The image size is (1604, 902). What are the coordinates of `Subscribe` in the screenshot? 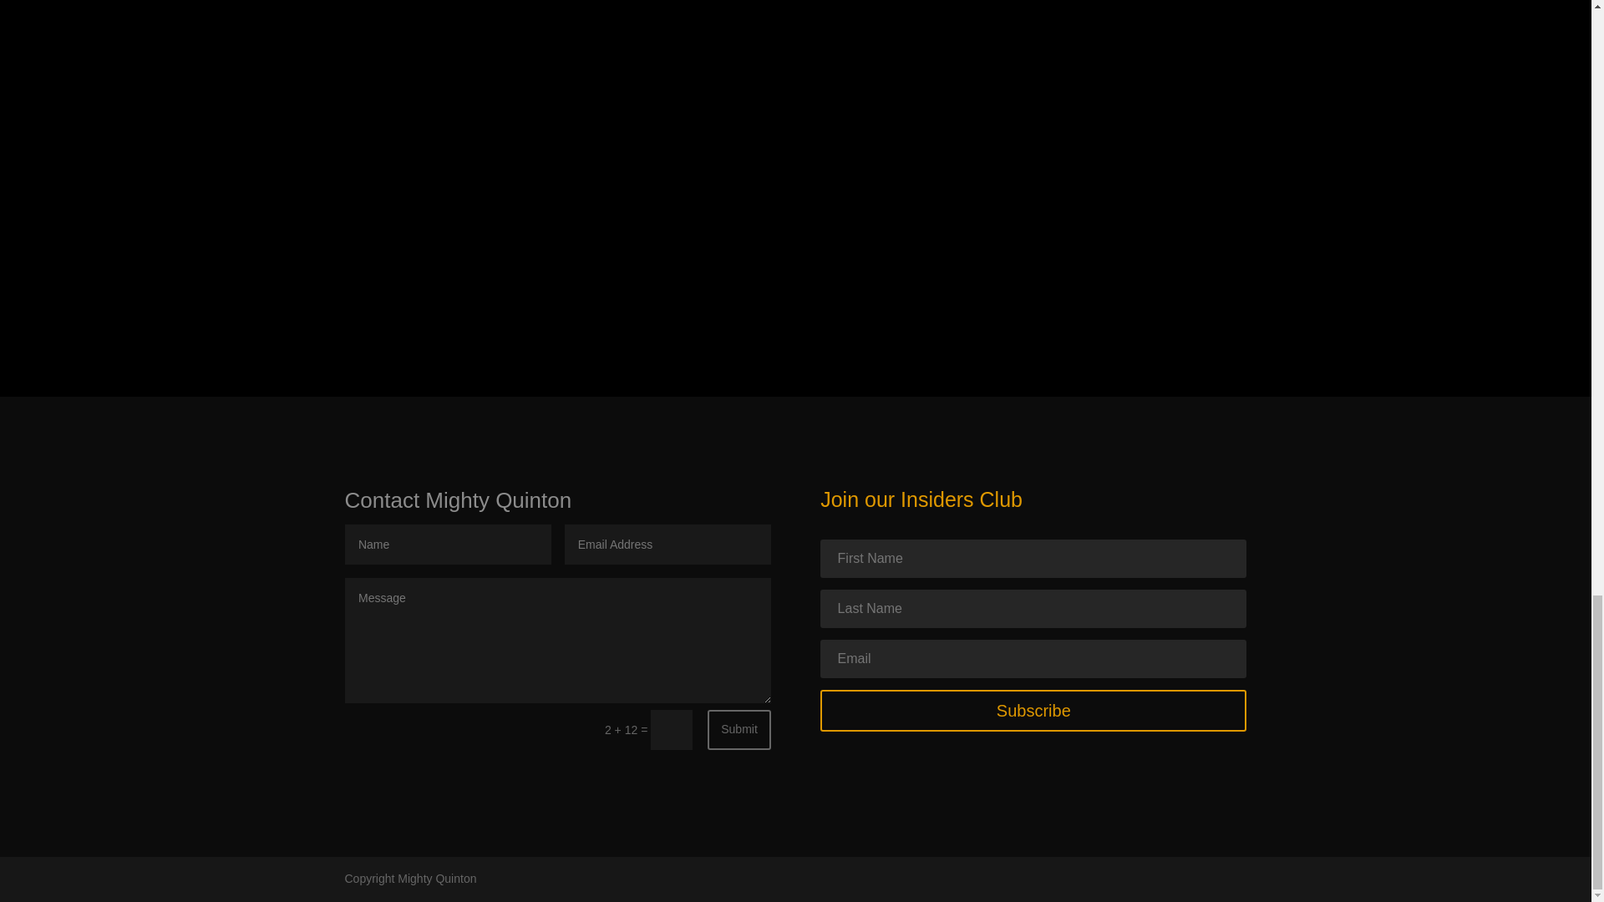 It's located at (1033, 710).